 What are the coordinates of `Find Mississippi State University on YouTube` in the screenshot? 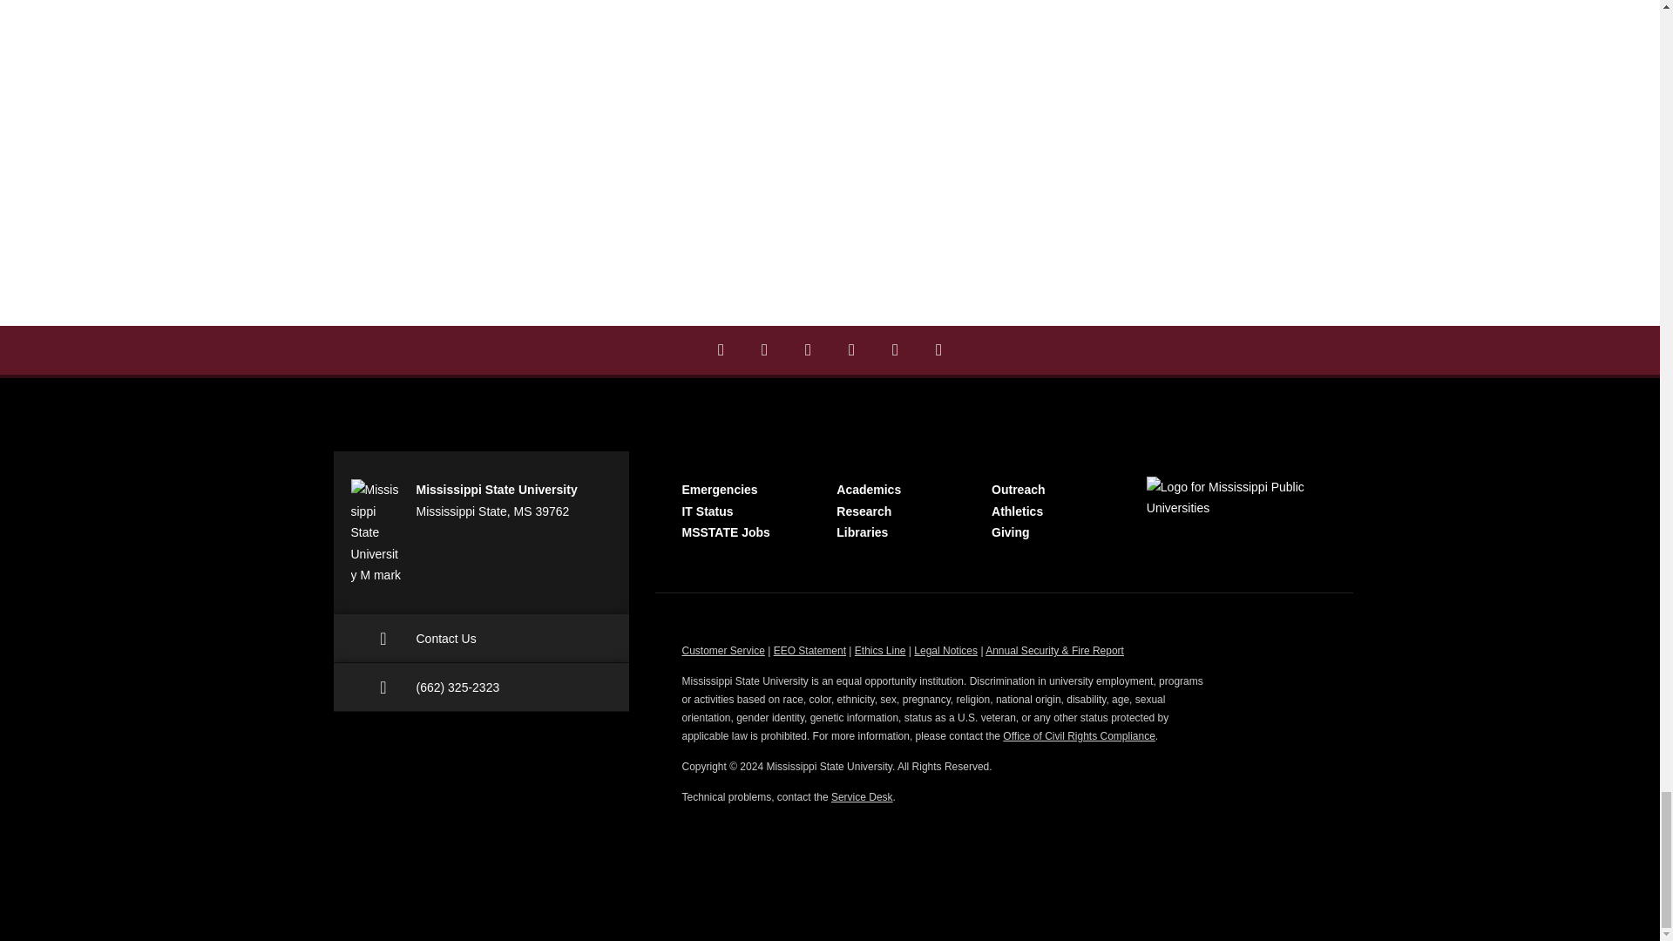 It's located at (938, 349).